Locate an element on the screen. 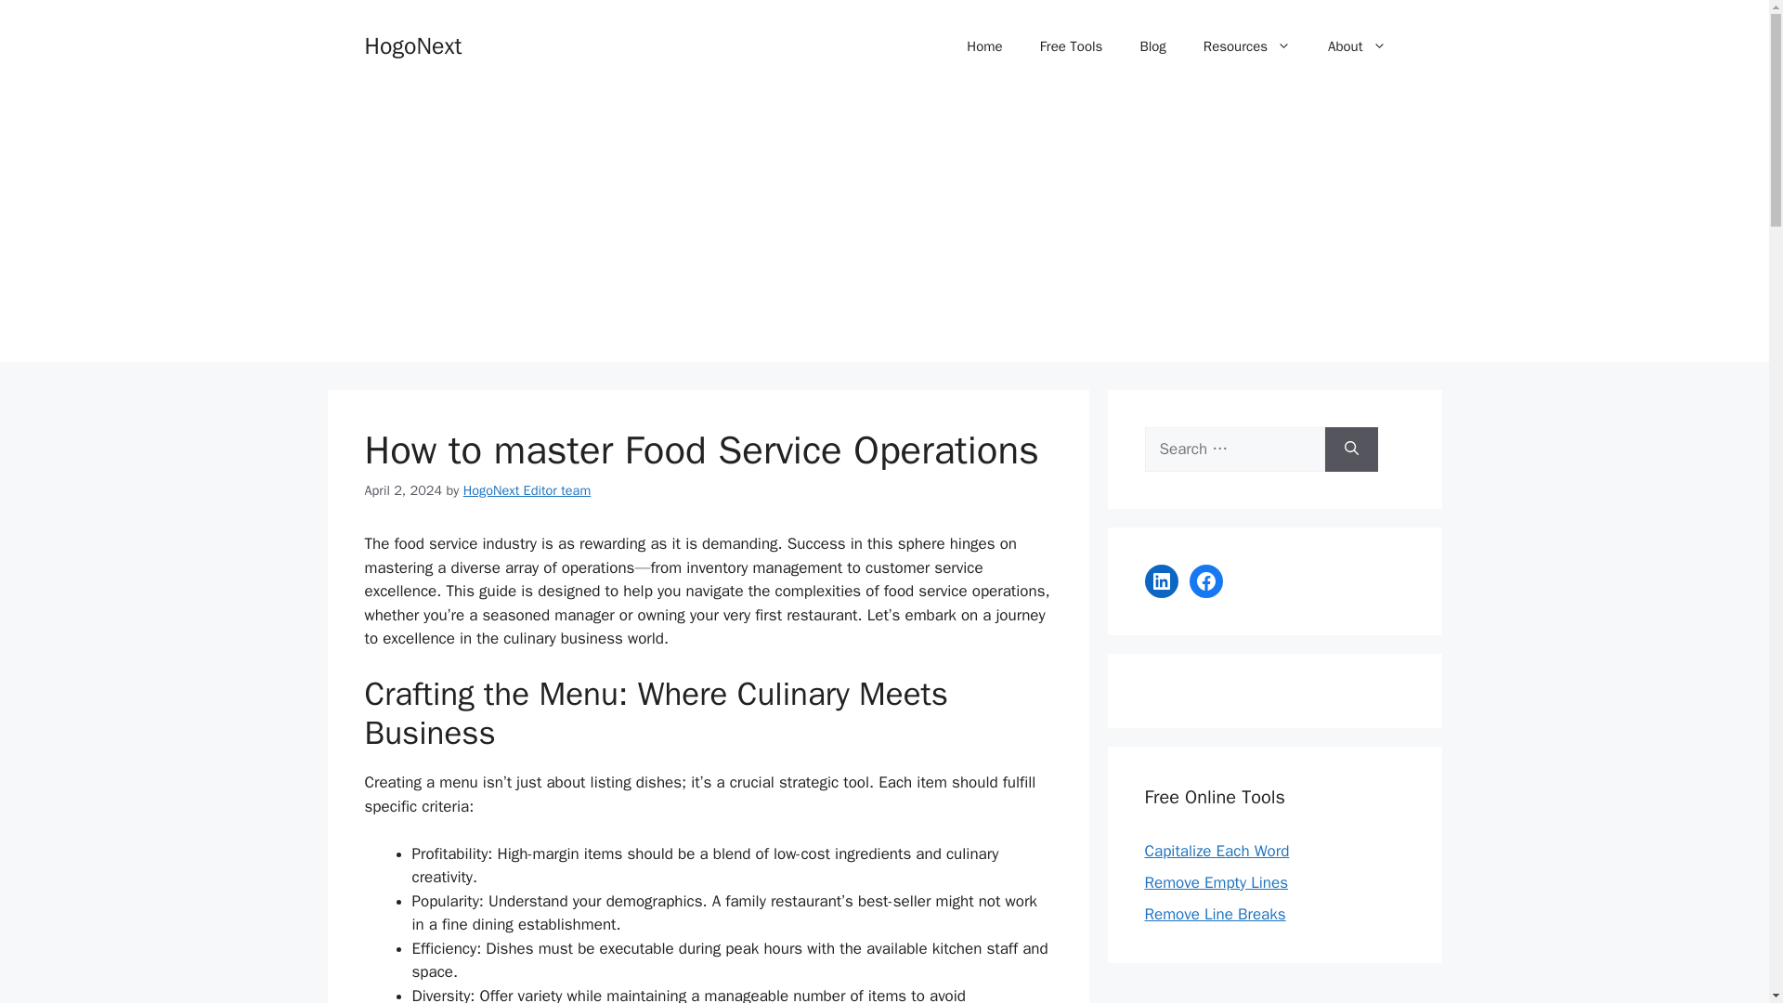 This screenshot has height=1003, width=1783. Facebook is located at coordinates (1205, 581).